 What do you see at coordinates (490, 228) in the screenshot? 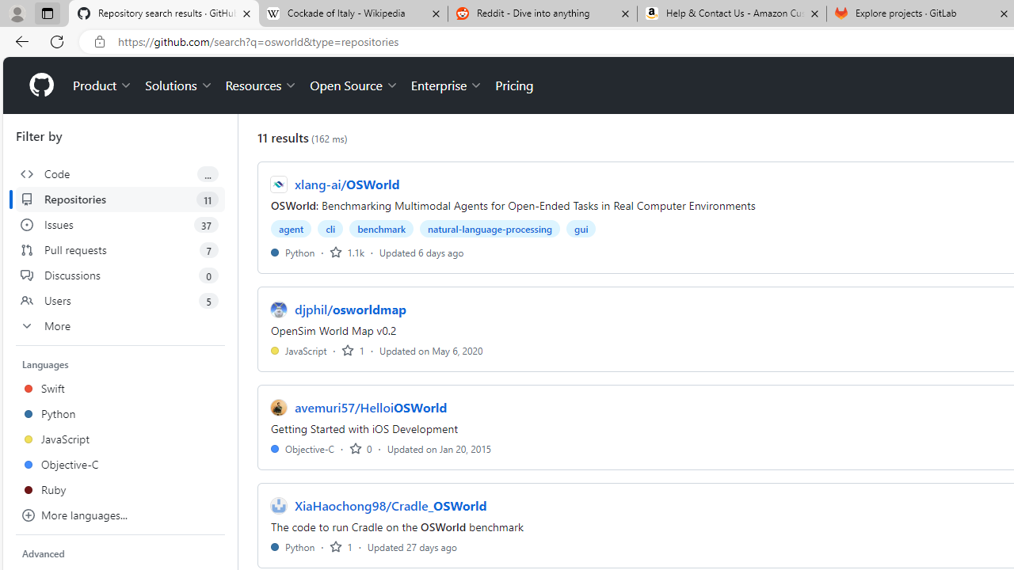
I see `natural-language-processing` at bounding box center [490, 228].